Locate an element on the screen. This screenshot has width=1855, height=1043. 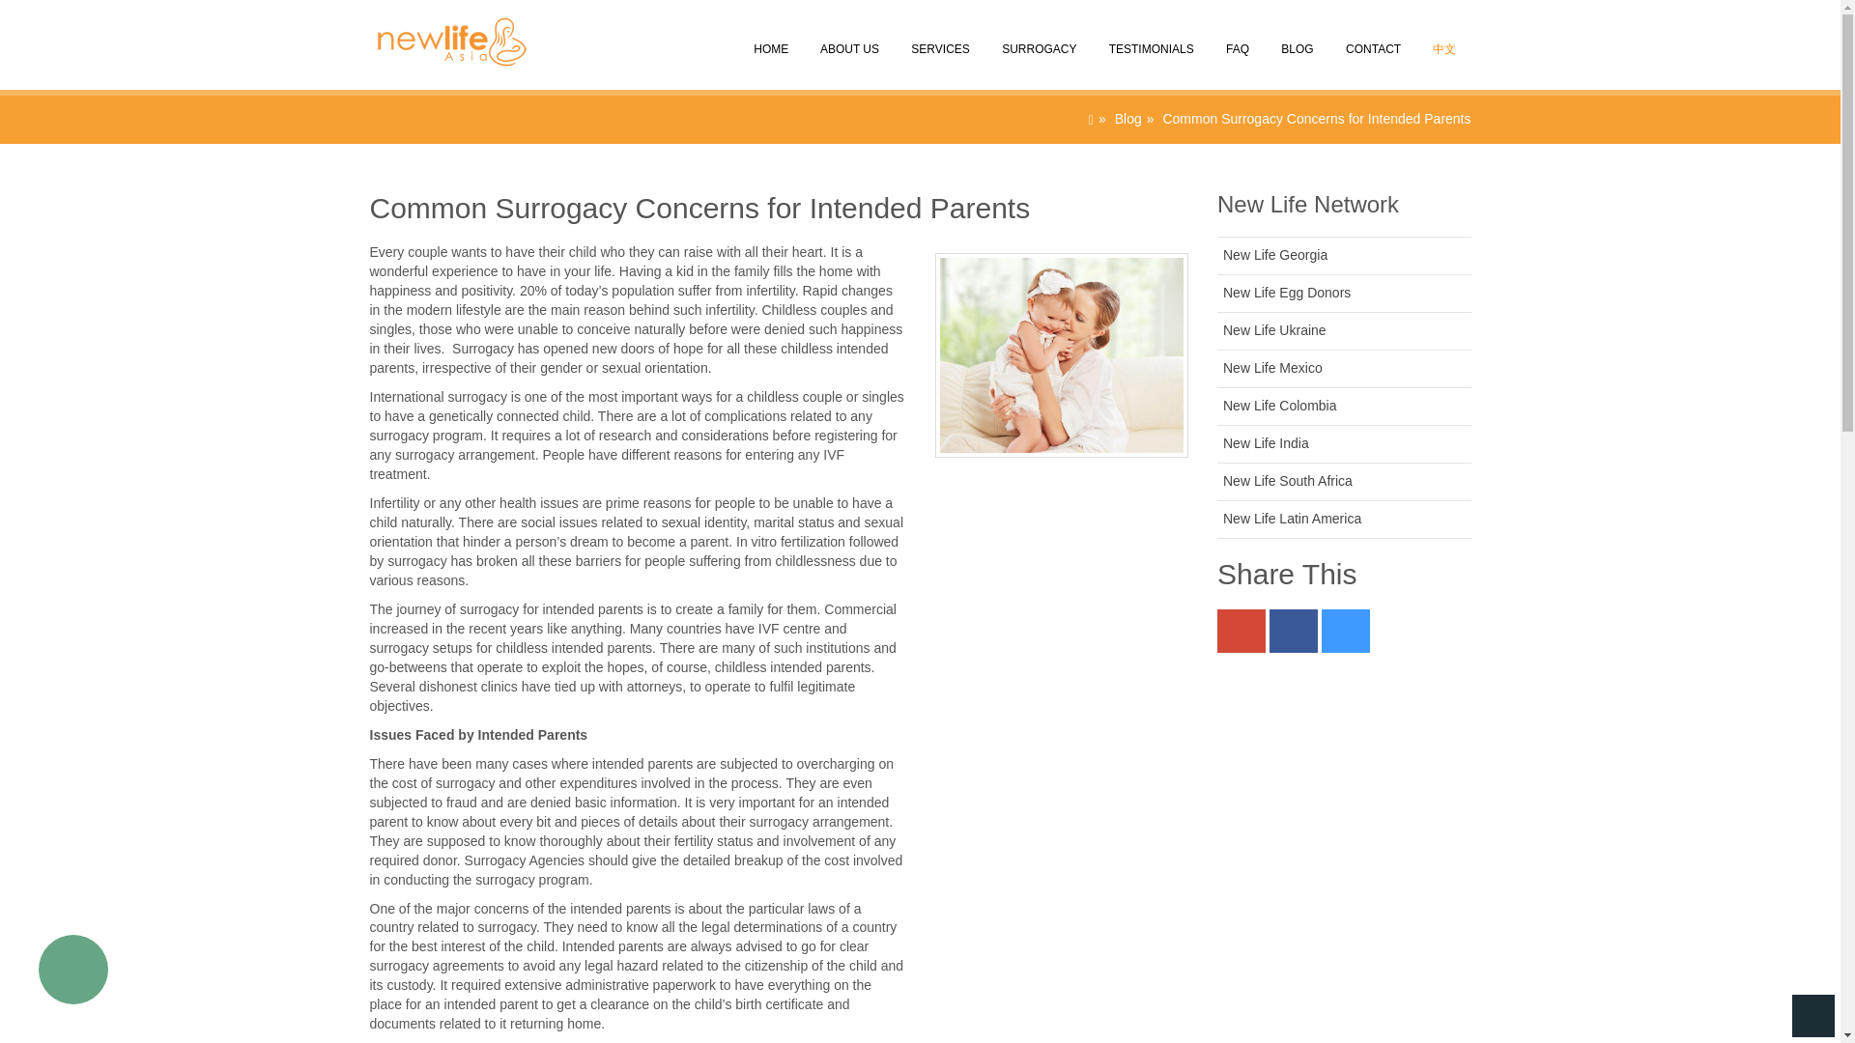
 TESTIMONIALS is located at coordinates (1150, 42).